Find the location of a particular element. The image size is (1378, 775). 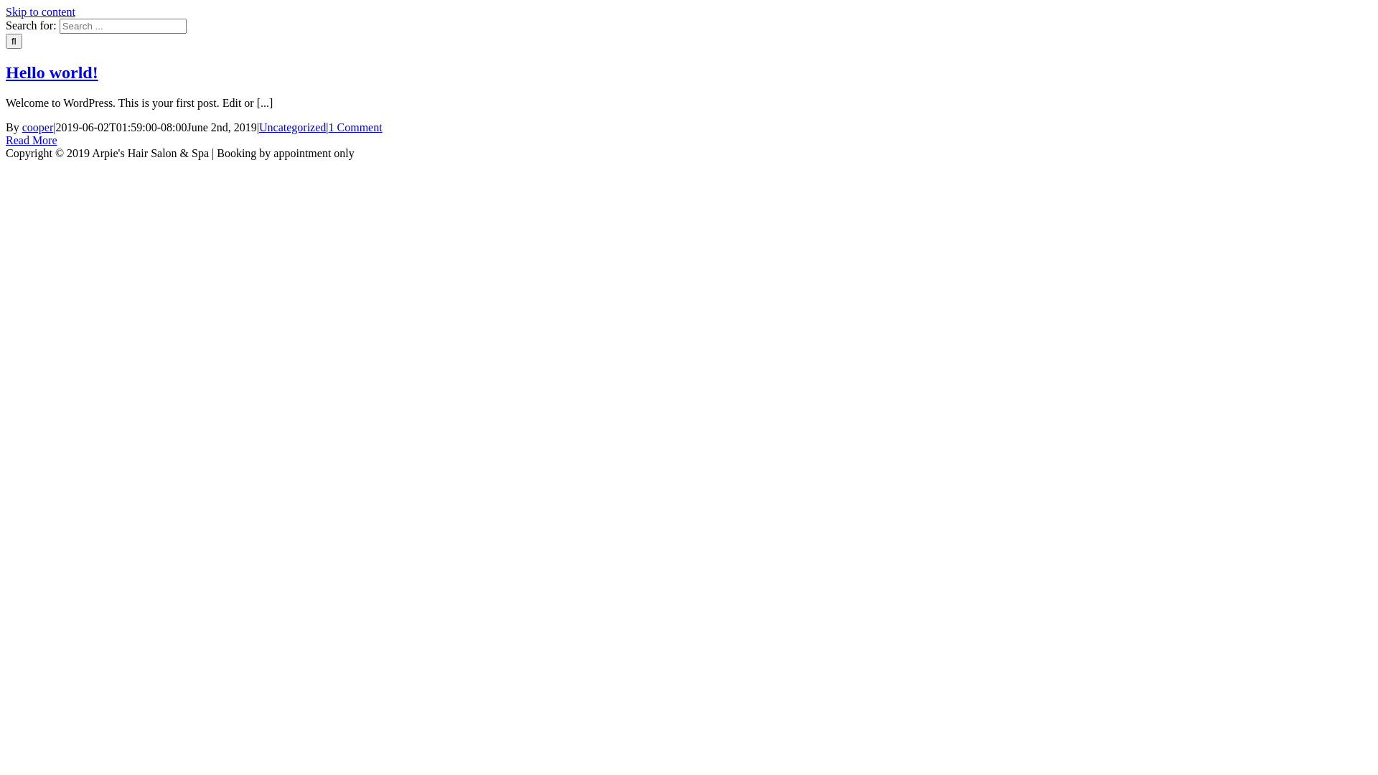

Skip to content is located at coordinates (40, 11).